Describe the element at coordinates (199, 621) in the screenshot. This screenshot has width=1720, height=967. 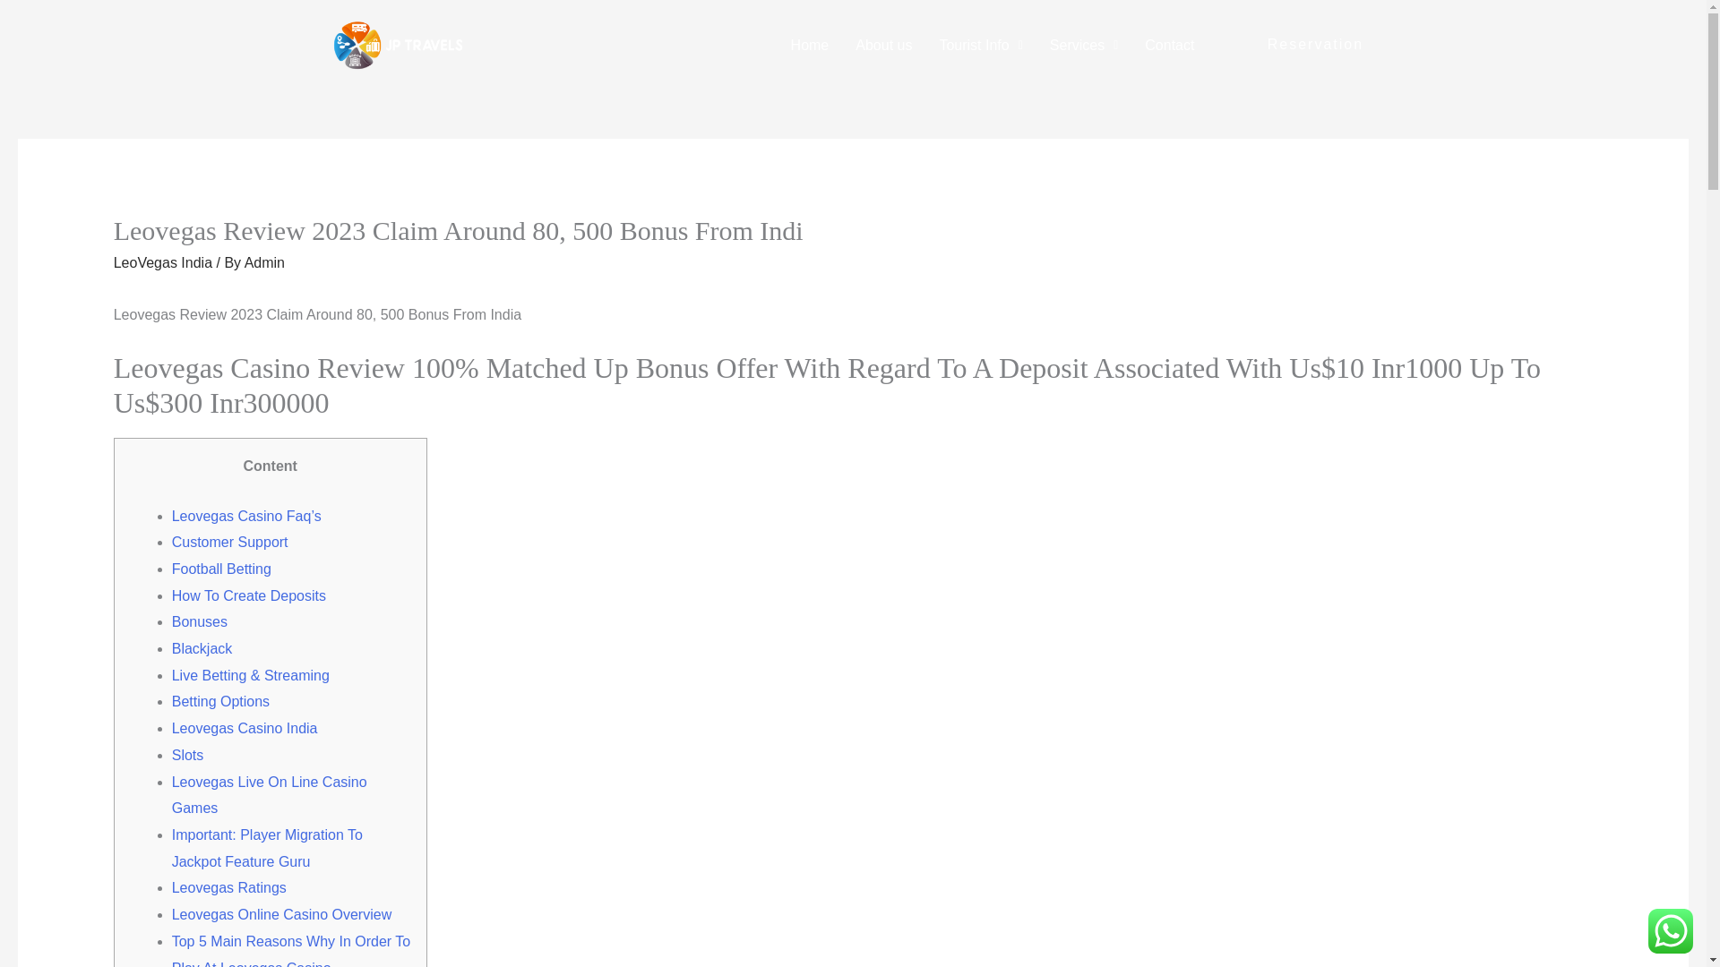
I see `Bonuses` at that location.